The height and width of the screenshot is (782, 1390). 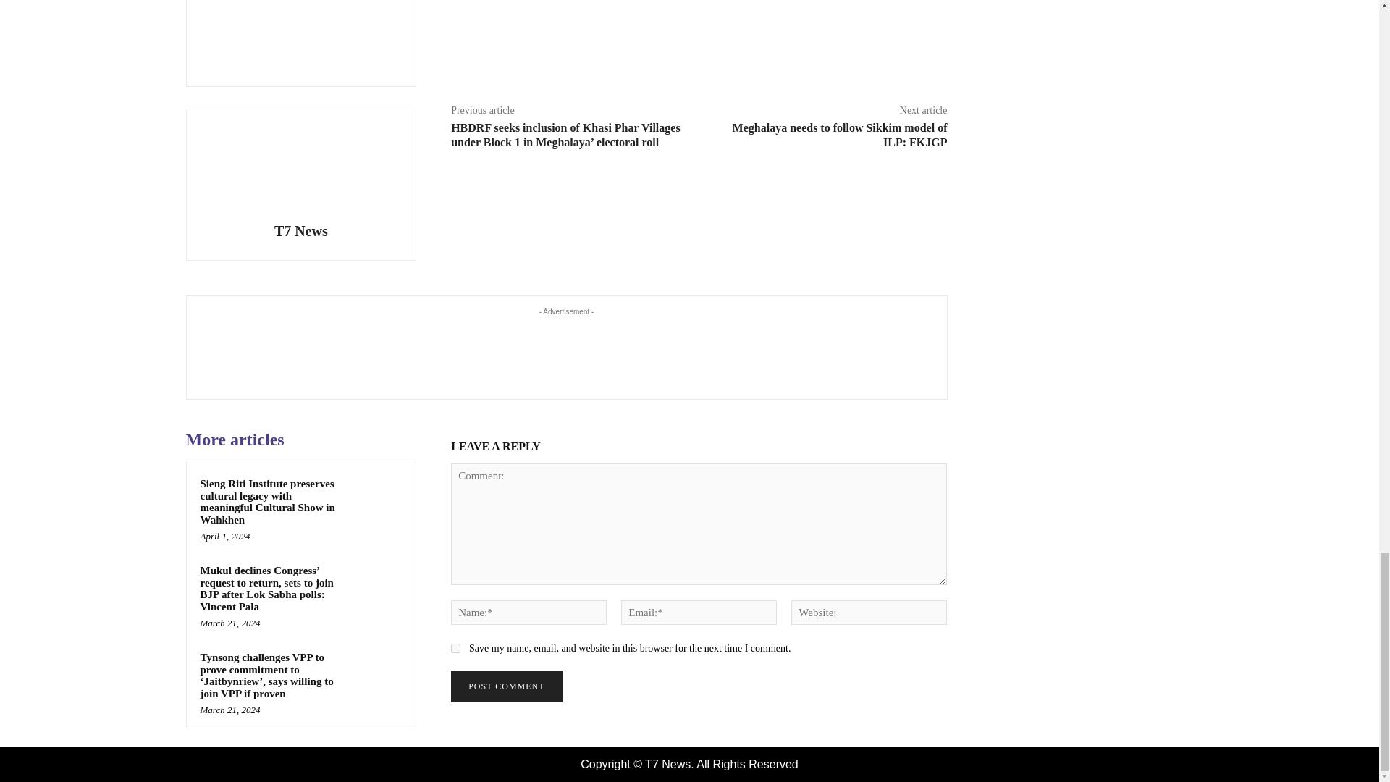 I want to click on Post Comment, so click(x=505, y=686).